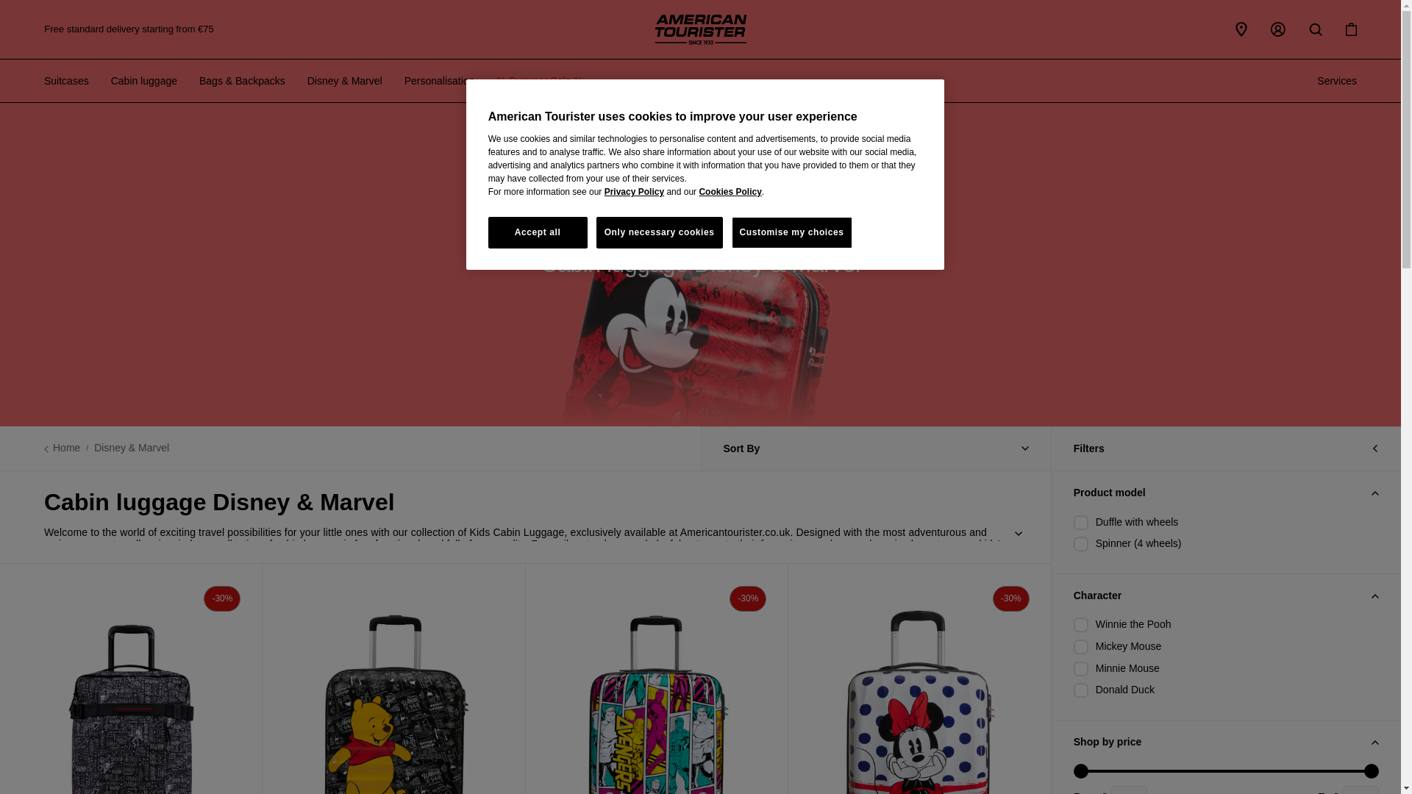  Describe the element at coordinates (144, 81) in the screenshot. I see `Cabin luggage` at that location.